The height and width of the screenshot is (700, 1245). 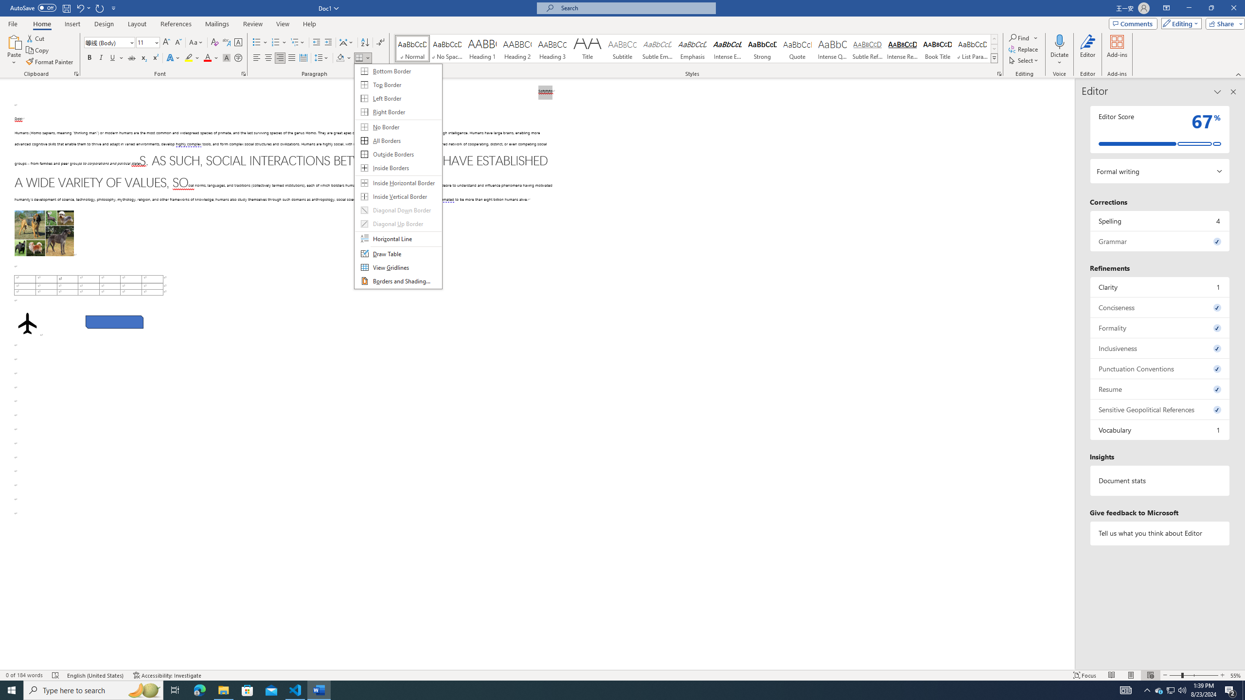 I want to click on Search highlights icon opens search home window, so click(x=144, y=690).